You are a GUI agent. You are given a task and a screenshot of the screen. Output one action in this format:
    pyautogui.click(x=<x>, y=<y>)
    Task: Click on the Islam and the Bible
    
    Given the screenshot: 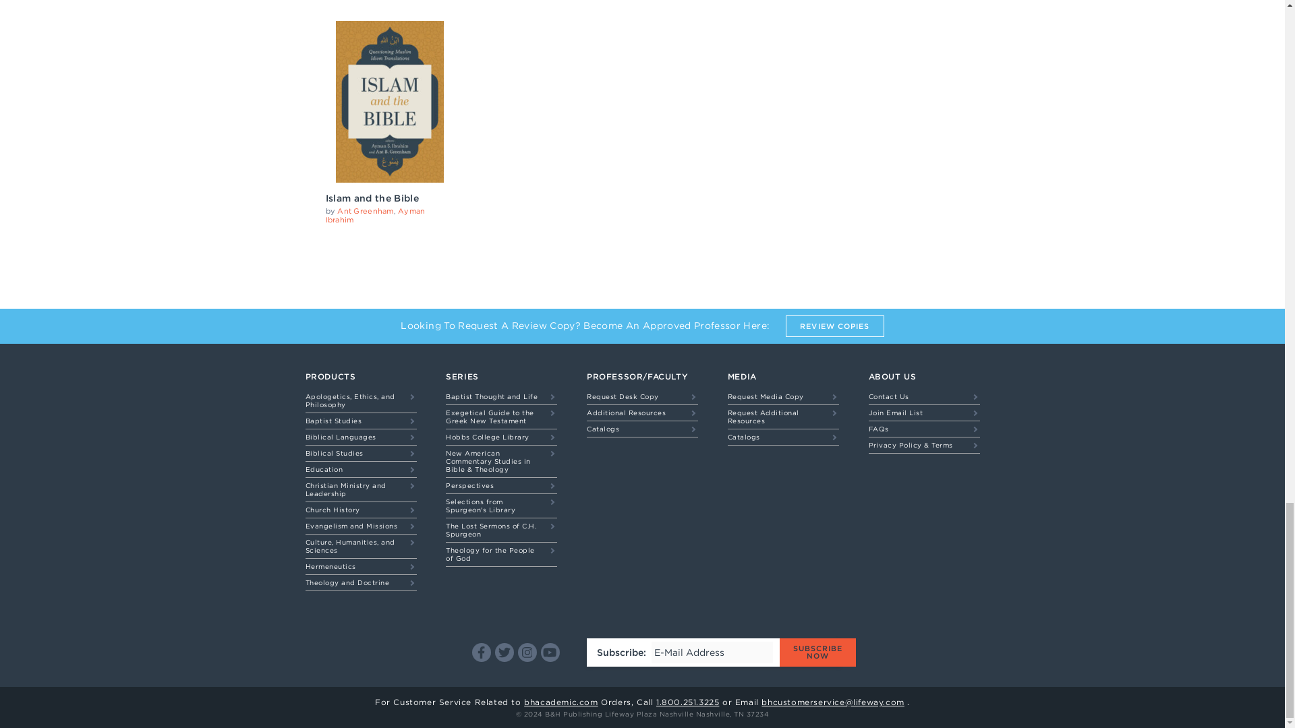 What is the action you would take?
    pyautogui.click(x=371, y=198)
    